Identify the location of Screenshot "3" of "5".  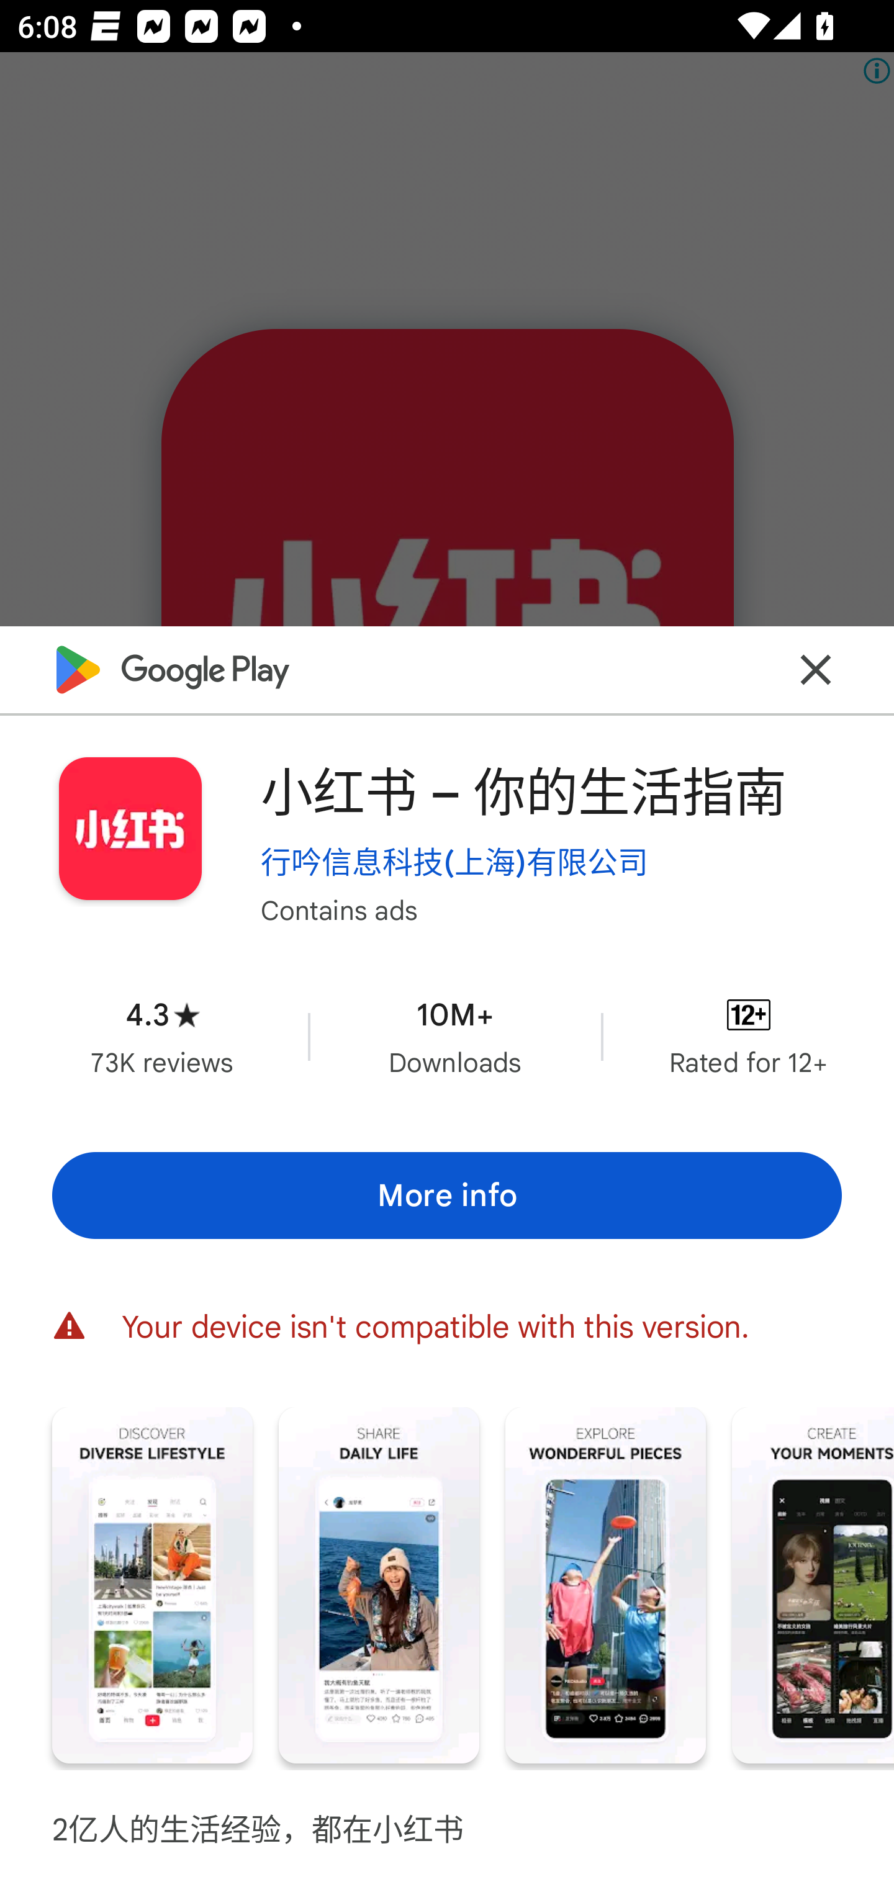
(605, 1585).